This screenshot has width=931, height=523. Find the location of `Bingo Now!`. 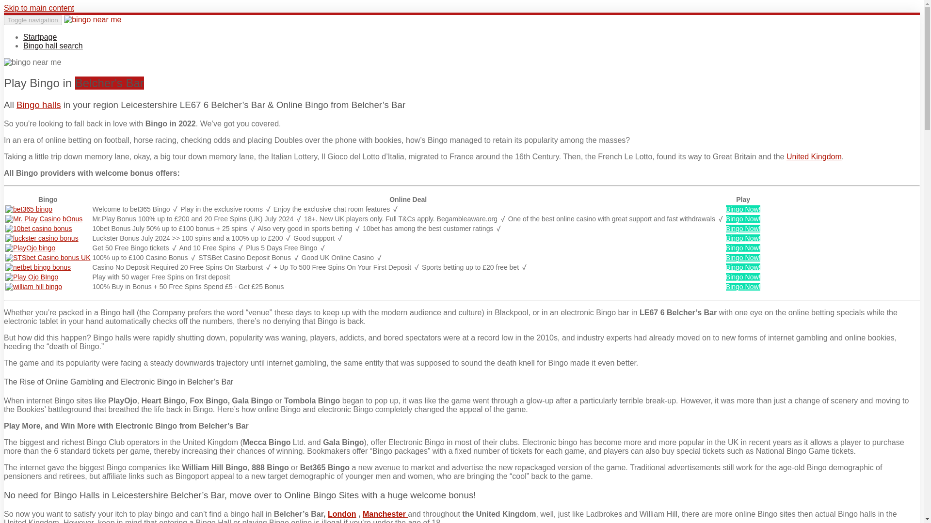

Bingo Now! is located at coordinates (743, 229).